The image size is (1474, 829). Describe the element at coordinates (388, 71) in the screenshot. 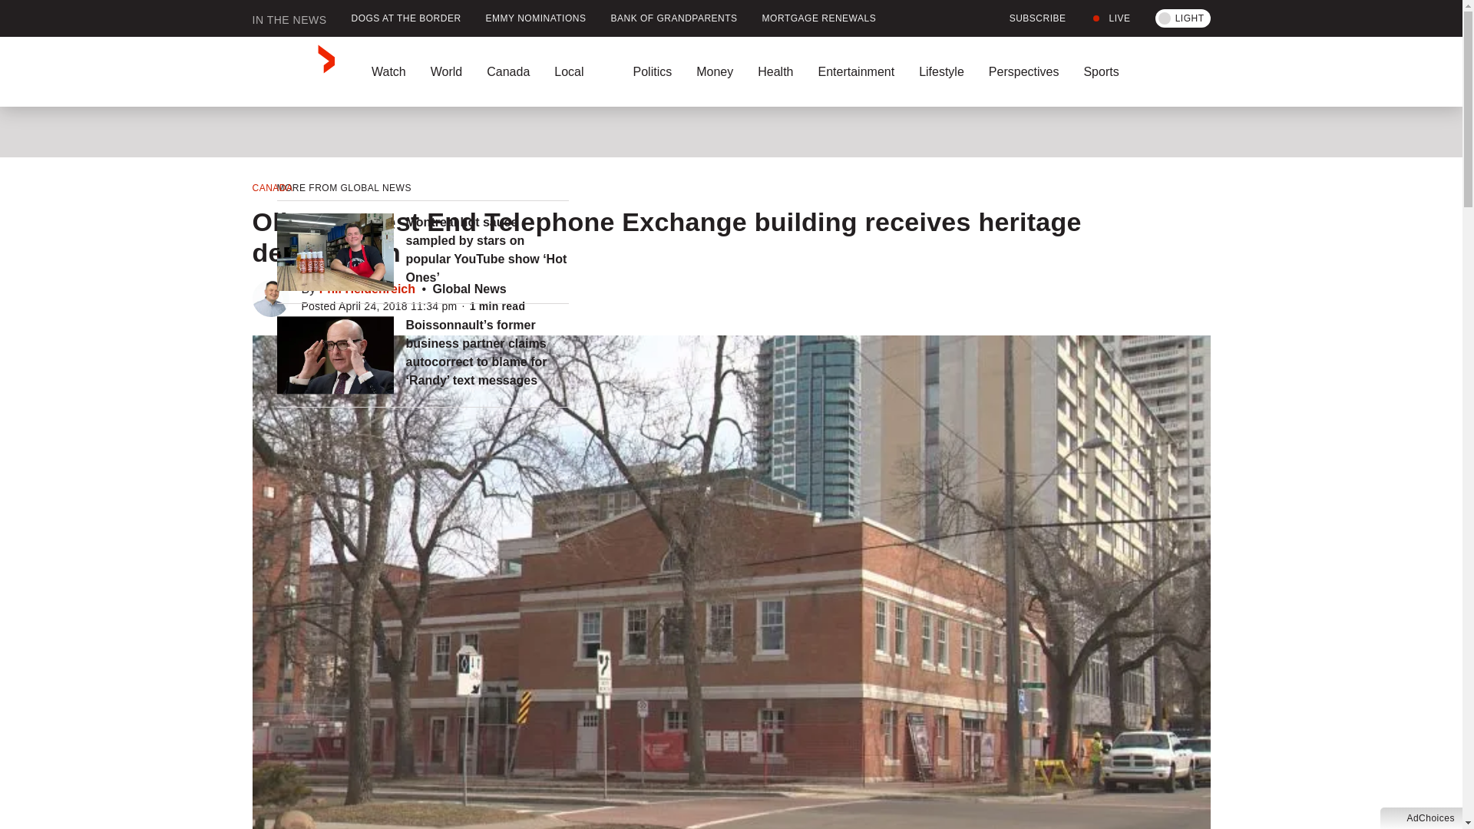

I see `Watch` at that location.